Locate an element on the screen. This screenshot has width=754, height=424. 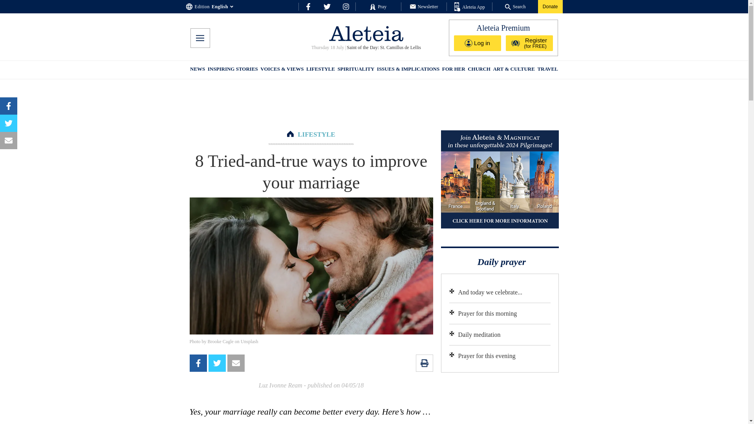
LIFESTYLE is located at coordinates (316, 134).